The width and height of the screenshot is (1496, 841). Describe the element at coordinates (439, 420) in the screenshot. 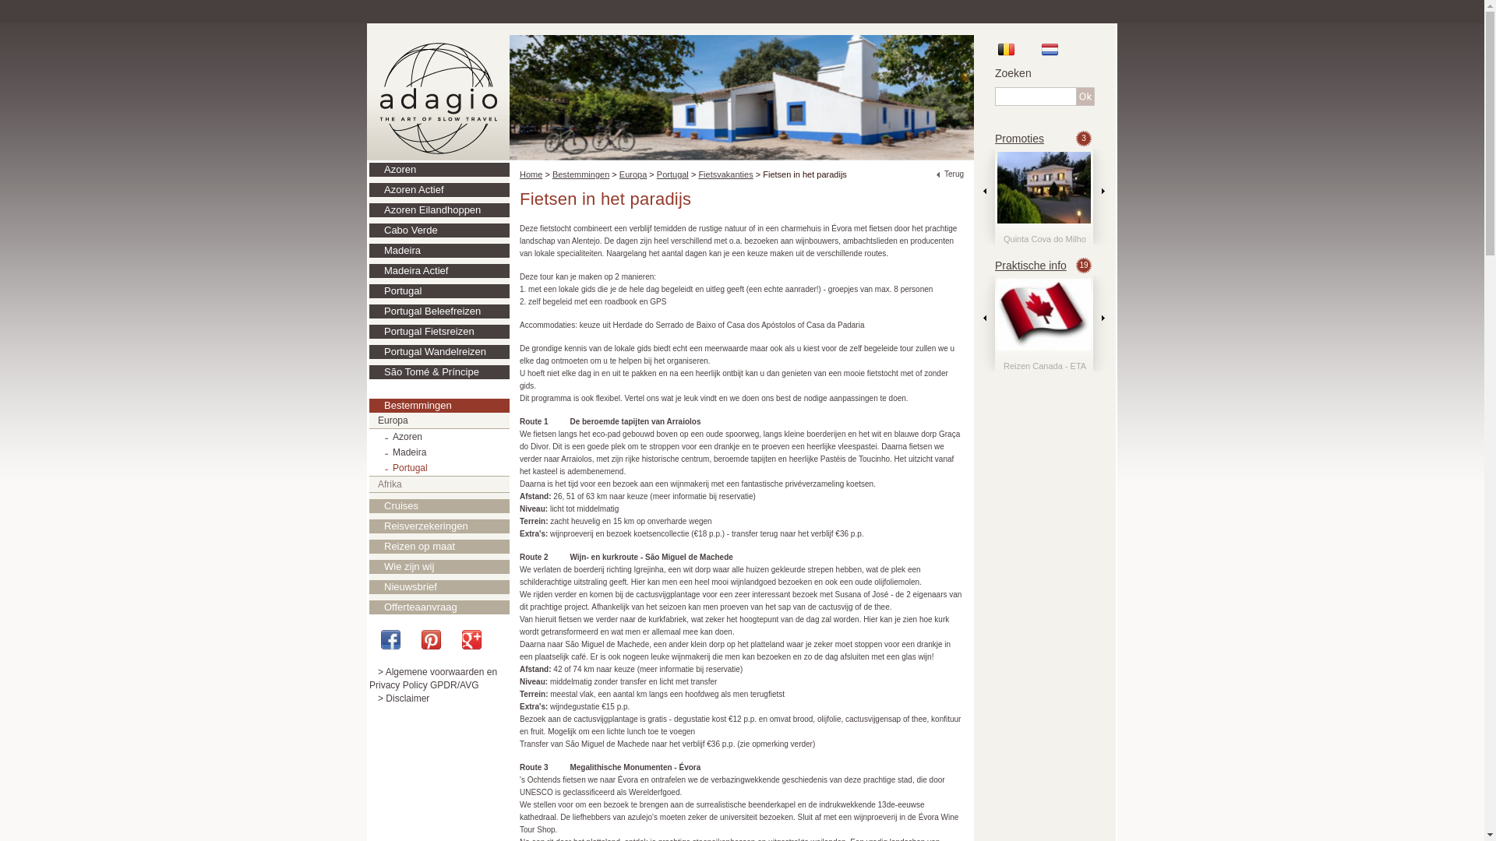

I see `Europa` at that location.